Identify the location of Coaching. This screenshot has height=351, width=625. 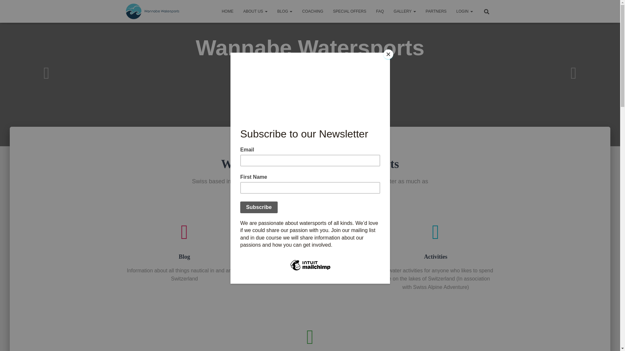
(310, 242).